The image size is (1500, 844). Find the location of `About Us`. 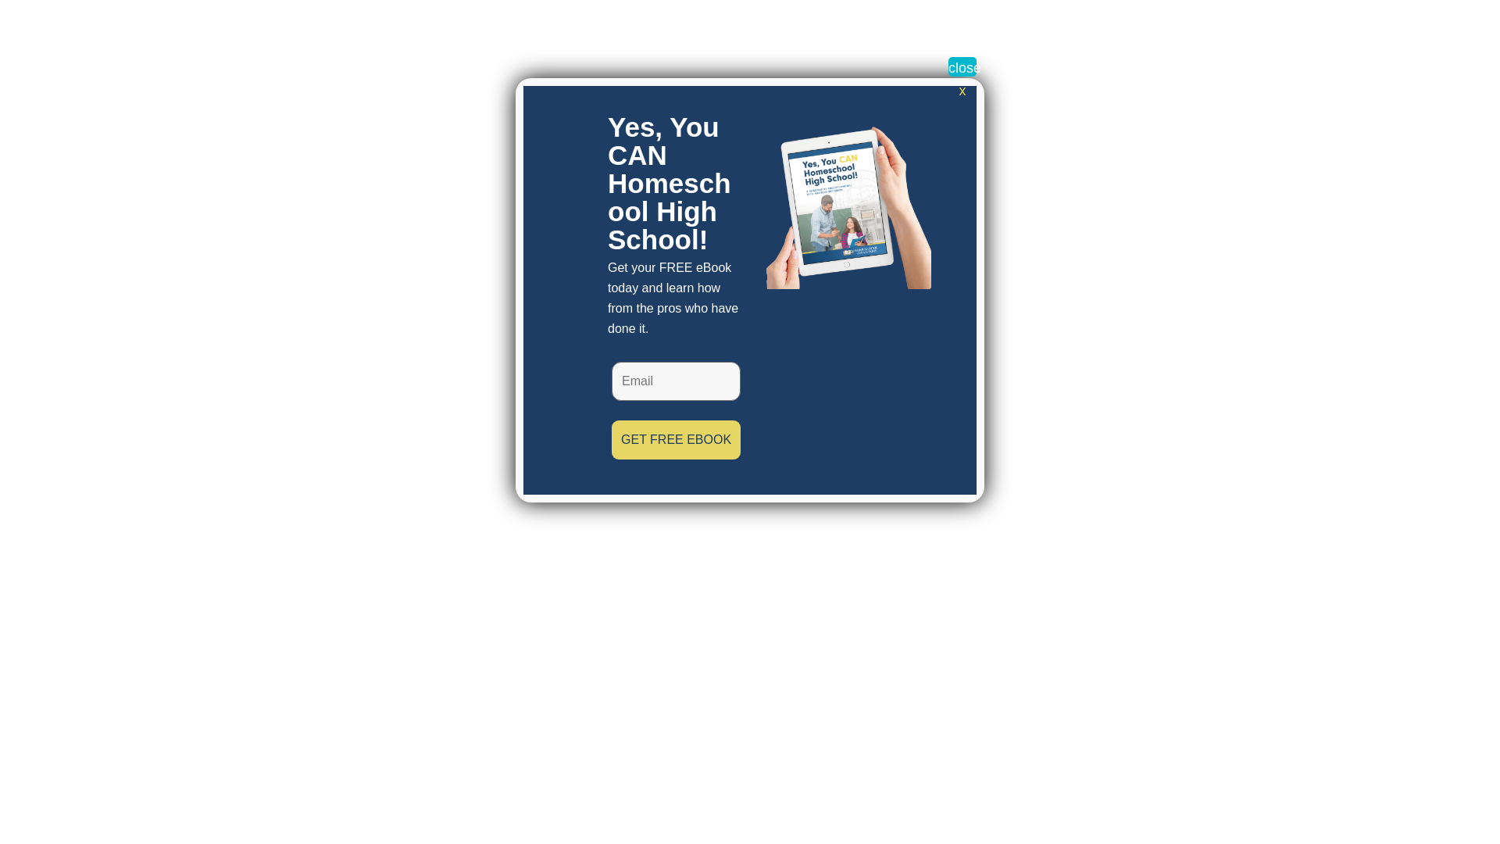

About Us is located at coordinates (926, 25).